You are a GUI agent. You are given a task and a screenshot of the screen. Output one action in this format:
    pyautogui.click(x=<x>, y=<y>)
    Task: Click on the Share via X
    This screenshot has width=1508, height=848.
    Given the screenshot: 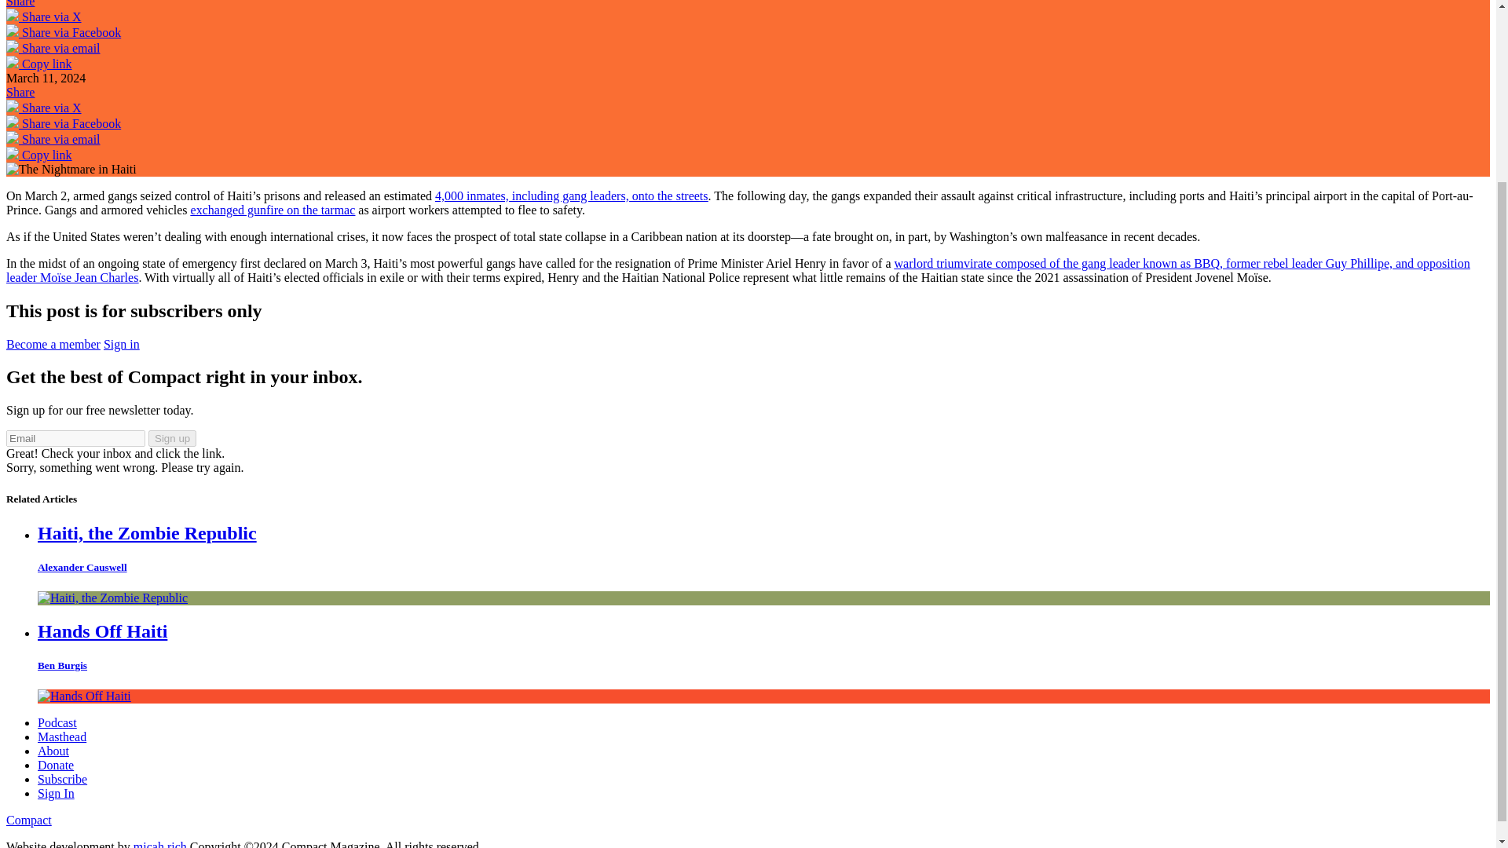 What is the action you would take?
    pyautogui.click(x=43, y=107)
    